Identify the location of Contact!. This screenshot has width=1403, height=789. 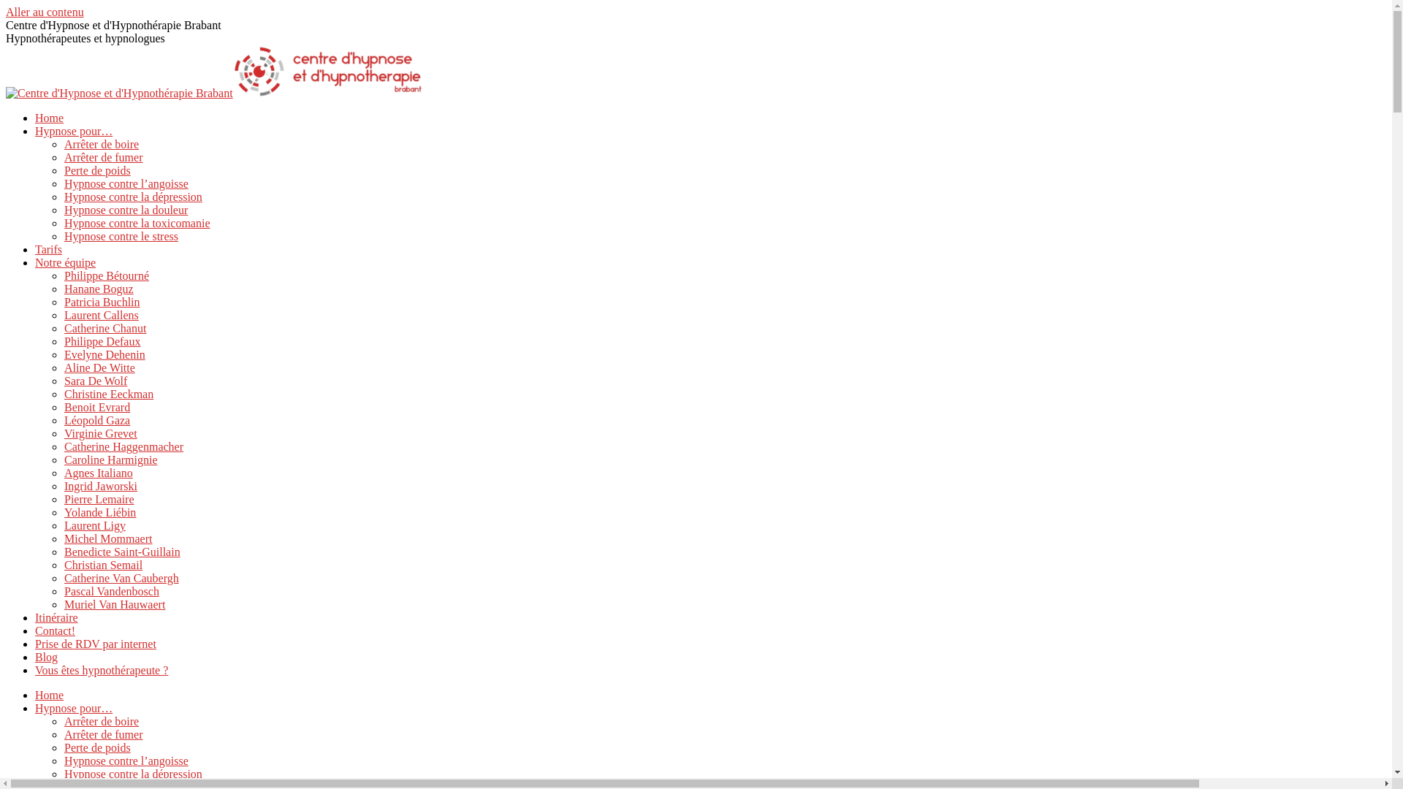
(56, 631).